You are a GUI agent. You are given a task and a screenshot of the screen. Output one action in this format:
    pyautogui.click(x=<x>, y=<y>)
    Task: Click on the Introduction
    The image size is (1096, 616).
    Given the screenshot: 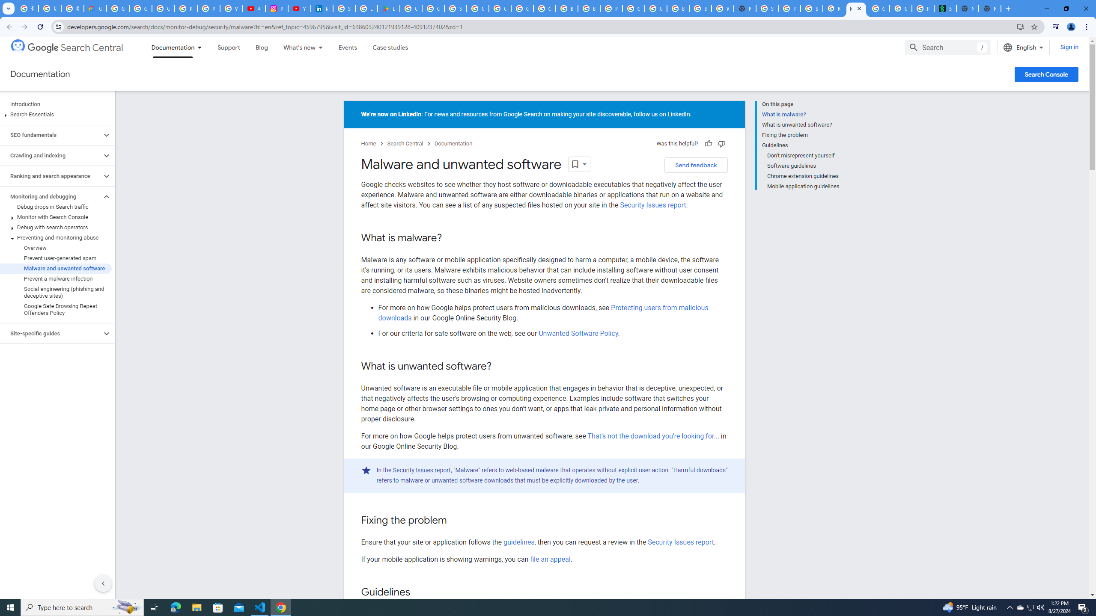 What is the action you would take?
    pyautogui.click(x=56, y=104)
    